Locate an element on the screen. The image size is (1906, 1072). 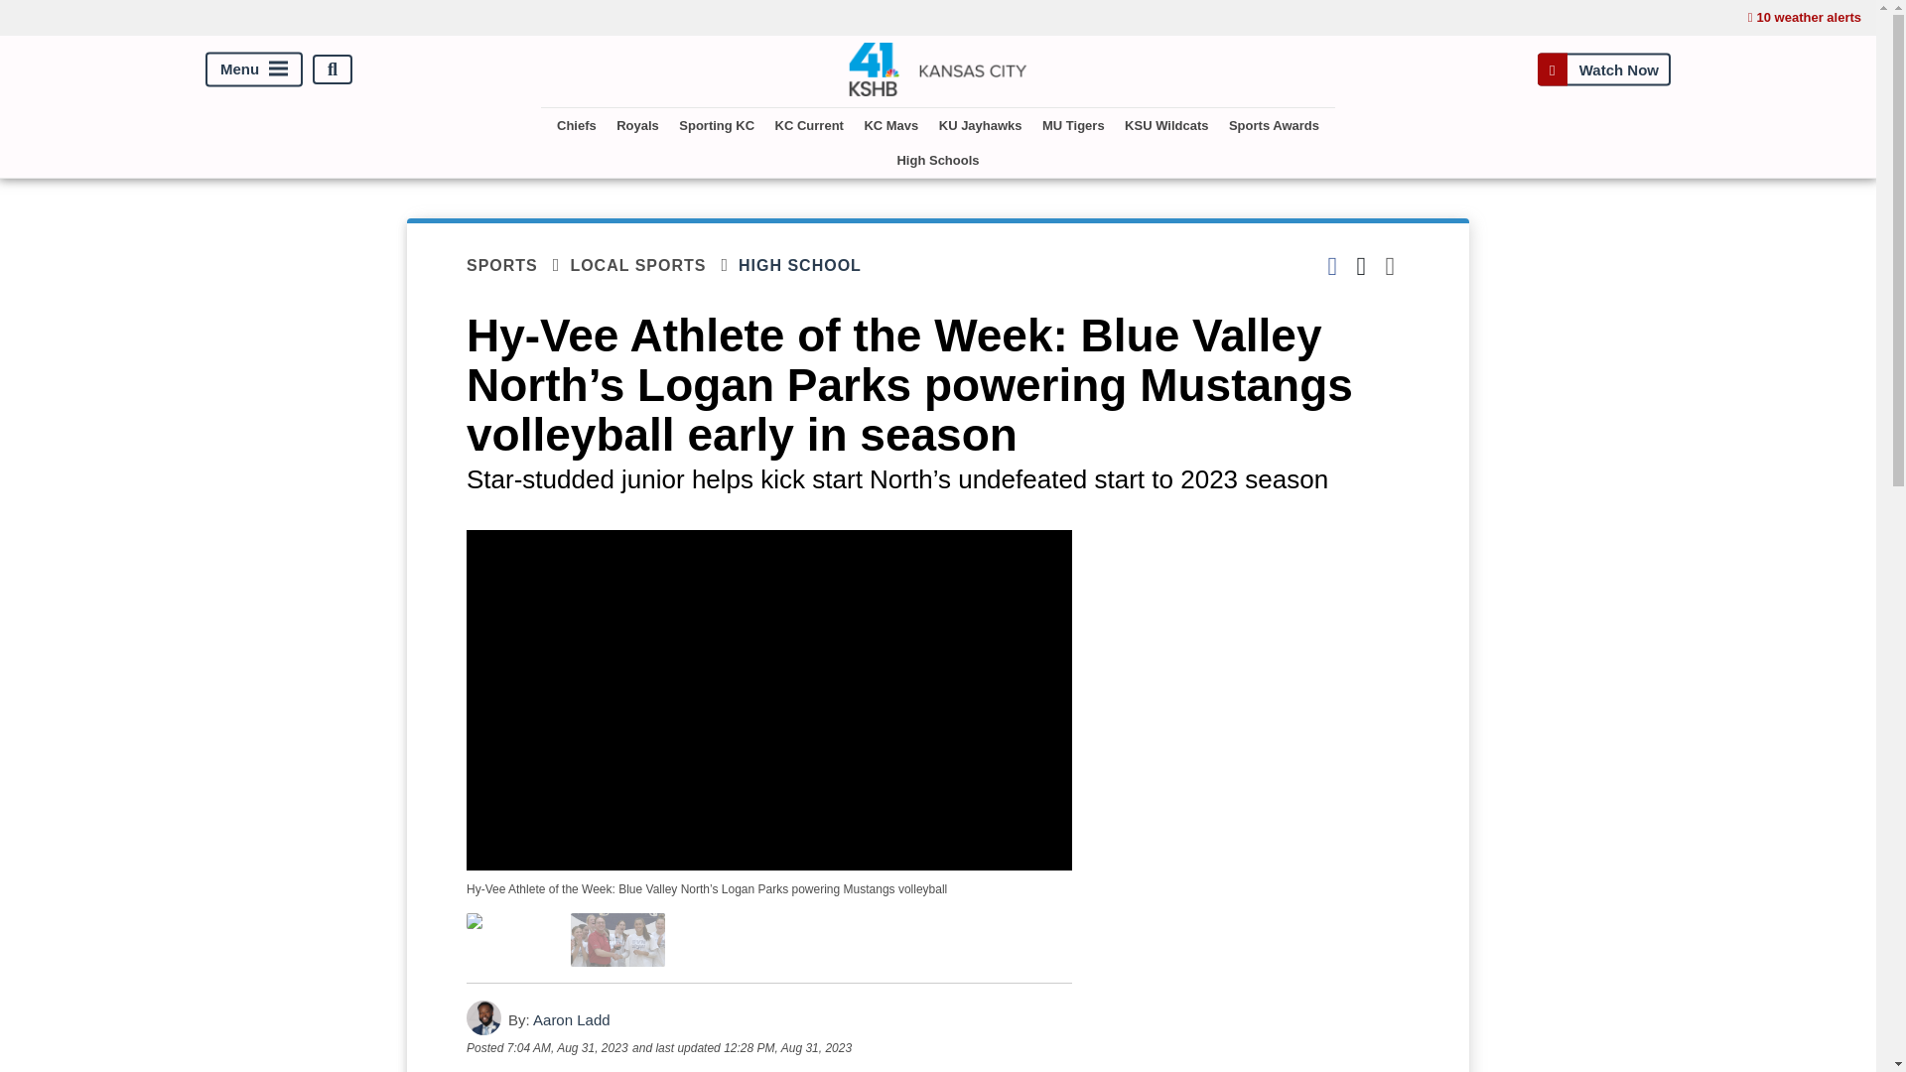
Menu is located at coordinates (254, 69).